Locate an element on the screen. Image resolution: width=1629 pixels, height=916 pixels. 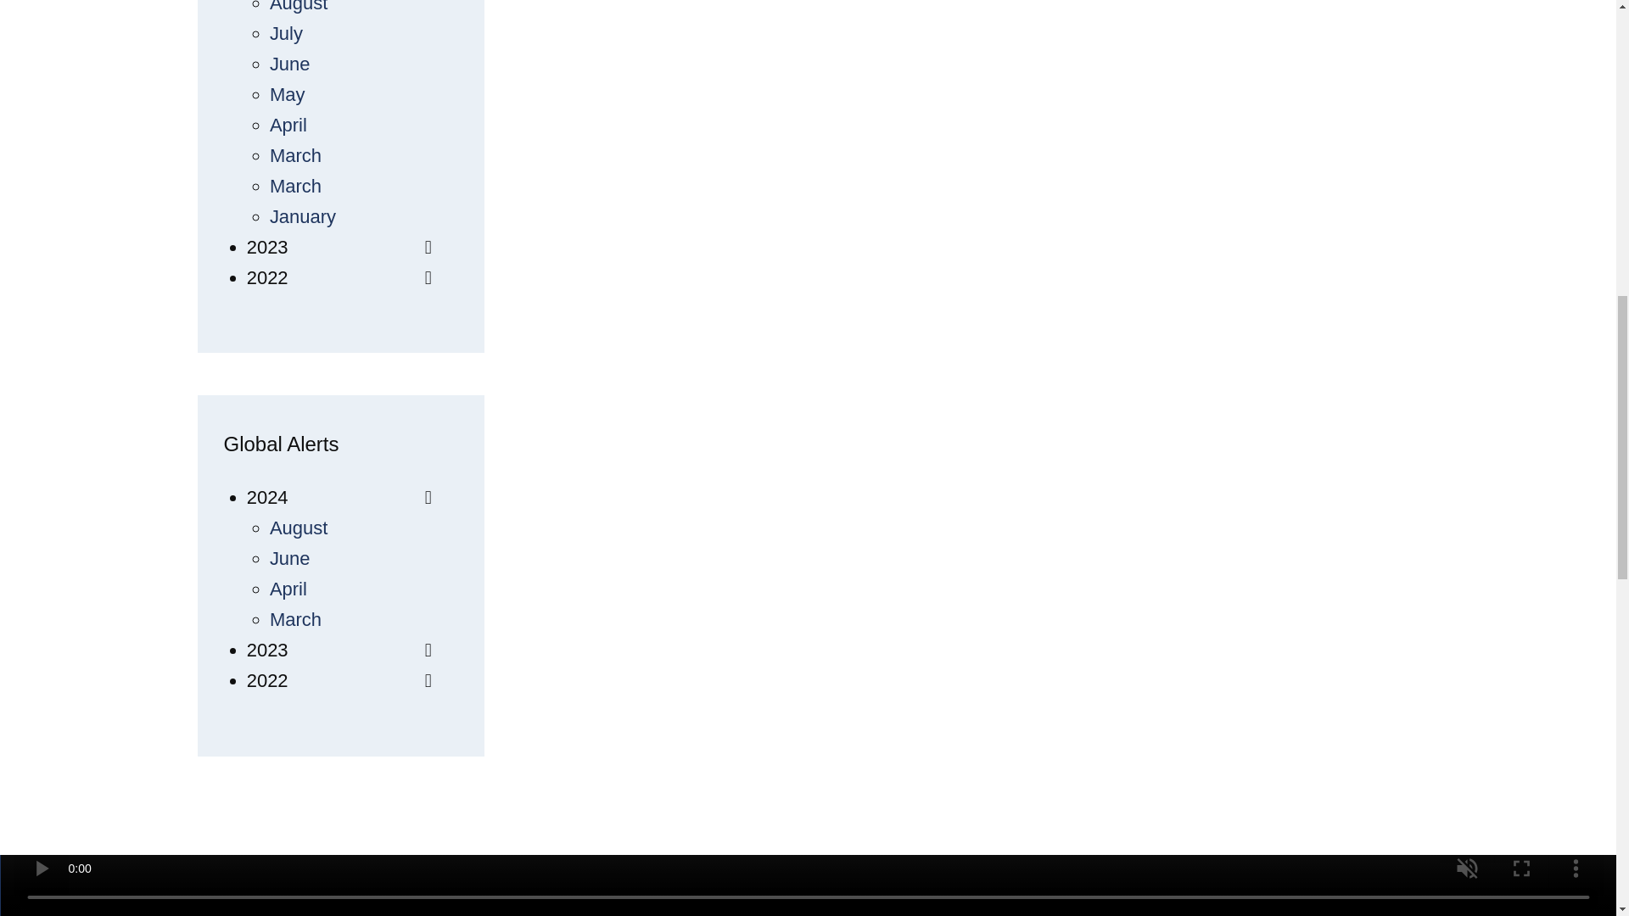
June is located at coordinates (290, 63).